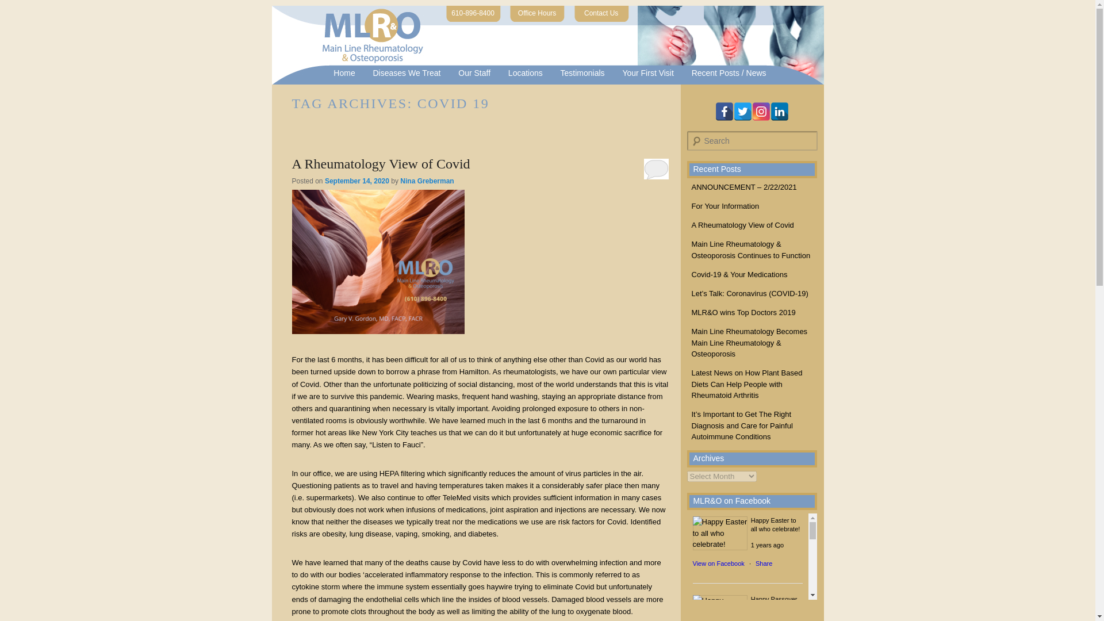 The width and height of the screenshot is (1104, 621). What do you see at coordinates (780, 112) in the screenshot?
I see `LinkedIn` at bounding box center [780, 112].